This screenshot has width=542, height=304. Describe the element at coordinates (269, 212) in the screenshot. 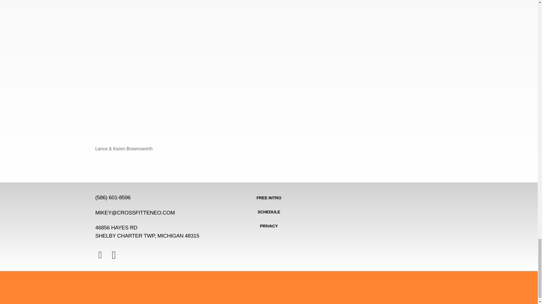

I see `FREE INTRO` at that location.